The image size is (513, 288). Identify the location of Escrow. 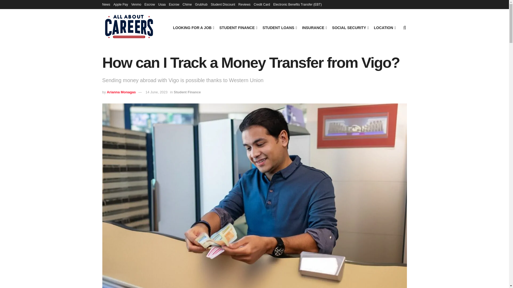
(174, 4).